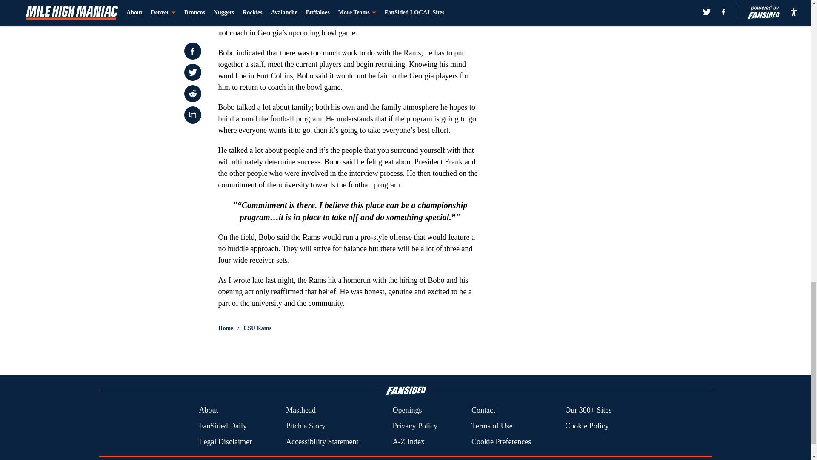 The width and height of the screenshot is (817, 460). What do you see at coordinates (257, 328) in the screenshot?
I see `CSU Rams` at bounding box center [257, 328].